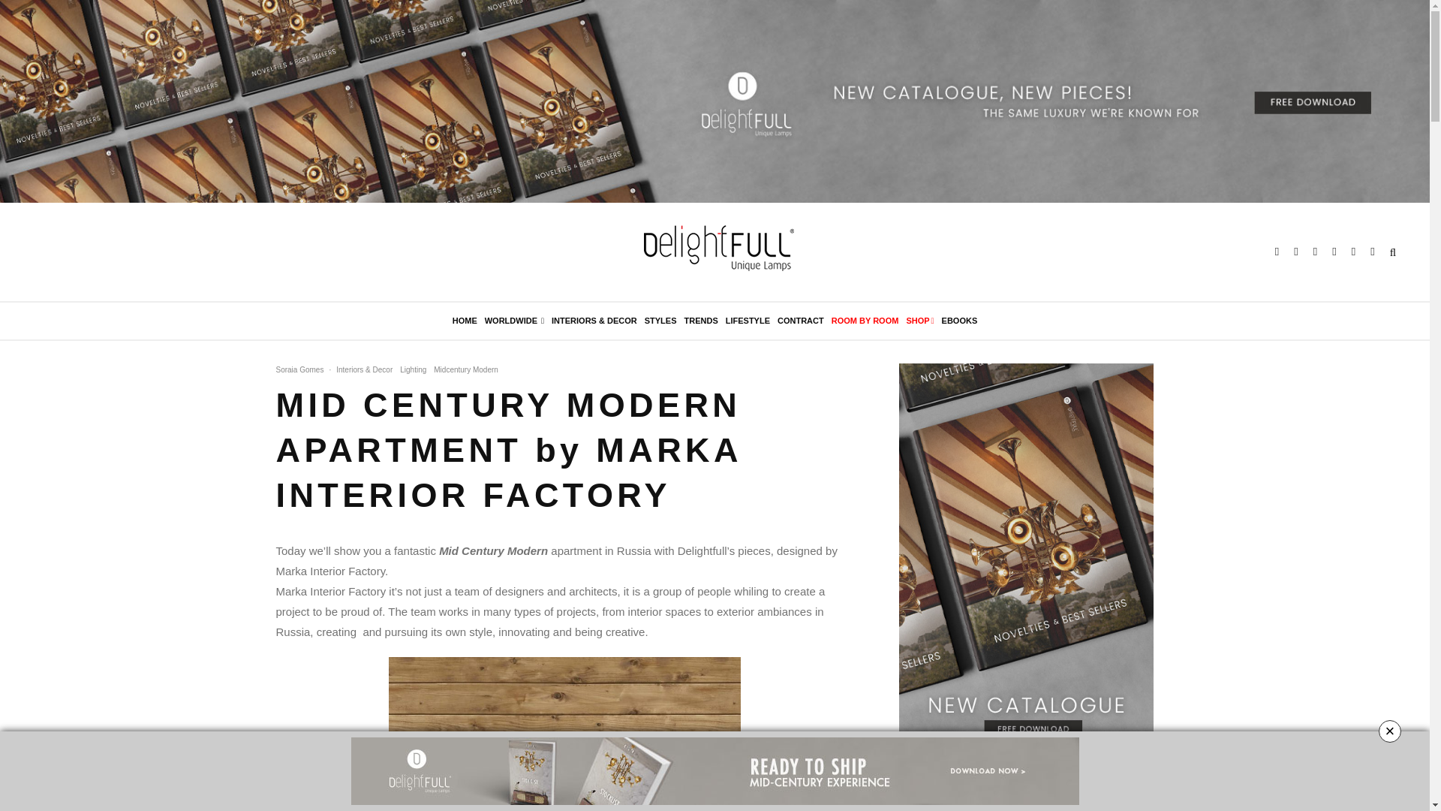  Describe the element at coordinates (413, 369) in the screenshot. I see `Lighting` at that location.